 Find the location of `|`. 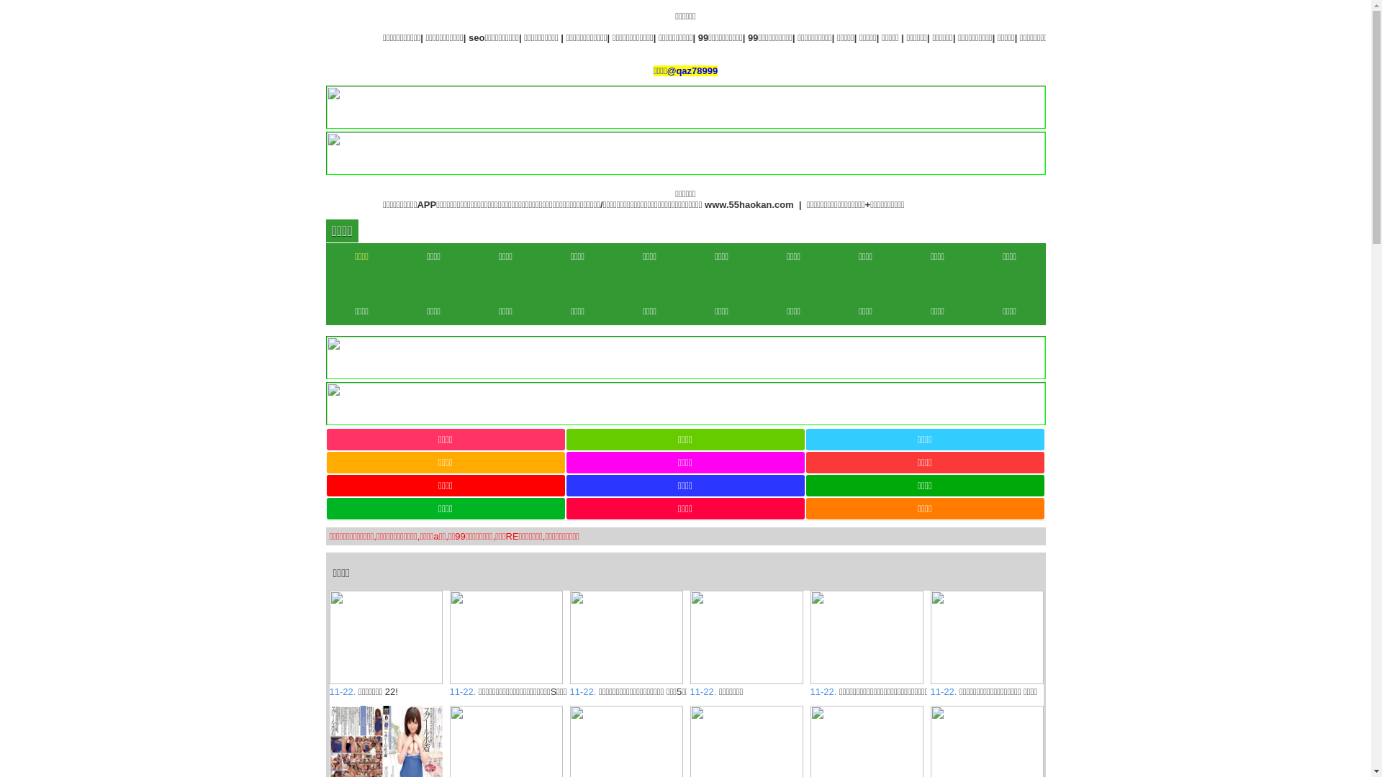

| is located at coordinates (806, 37).